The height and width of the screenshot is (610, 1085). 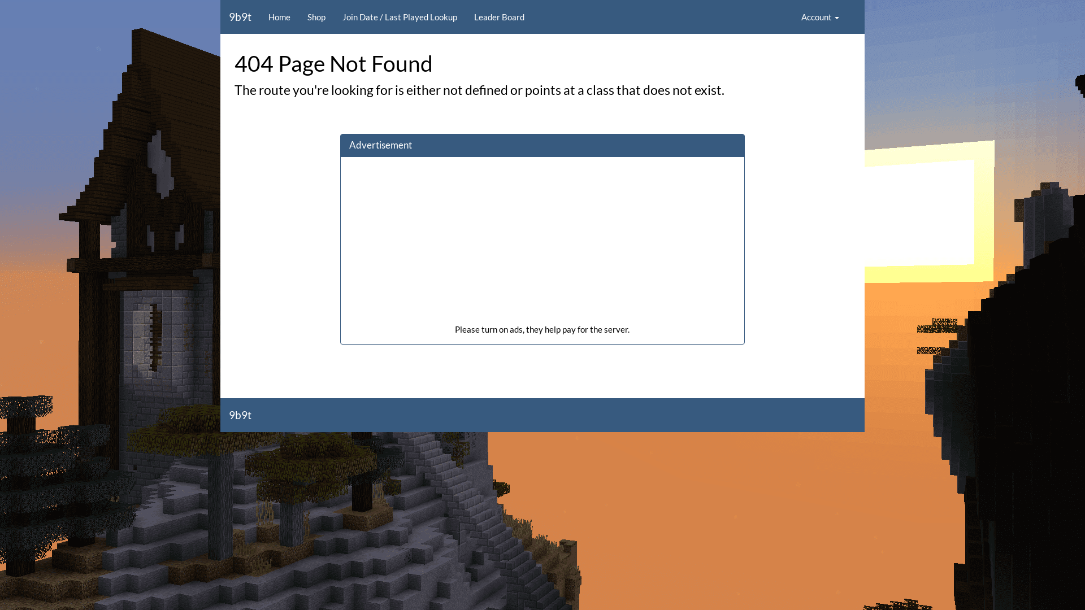 What do you see at coordinates (542, 245) in the screenshot?
I see `Advertisement` at bounding box center [542, 245].